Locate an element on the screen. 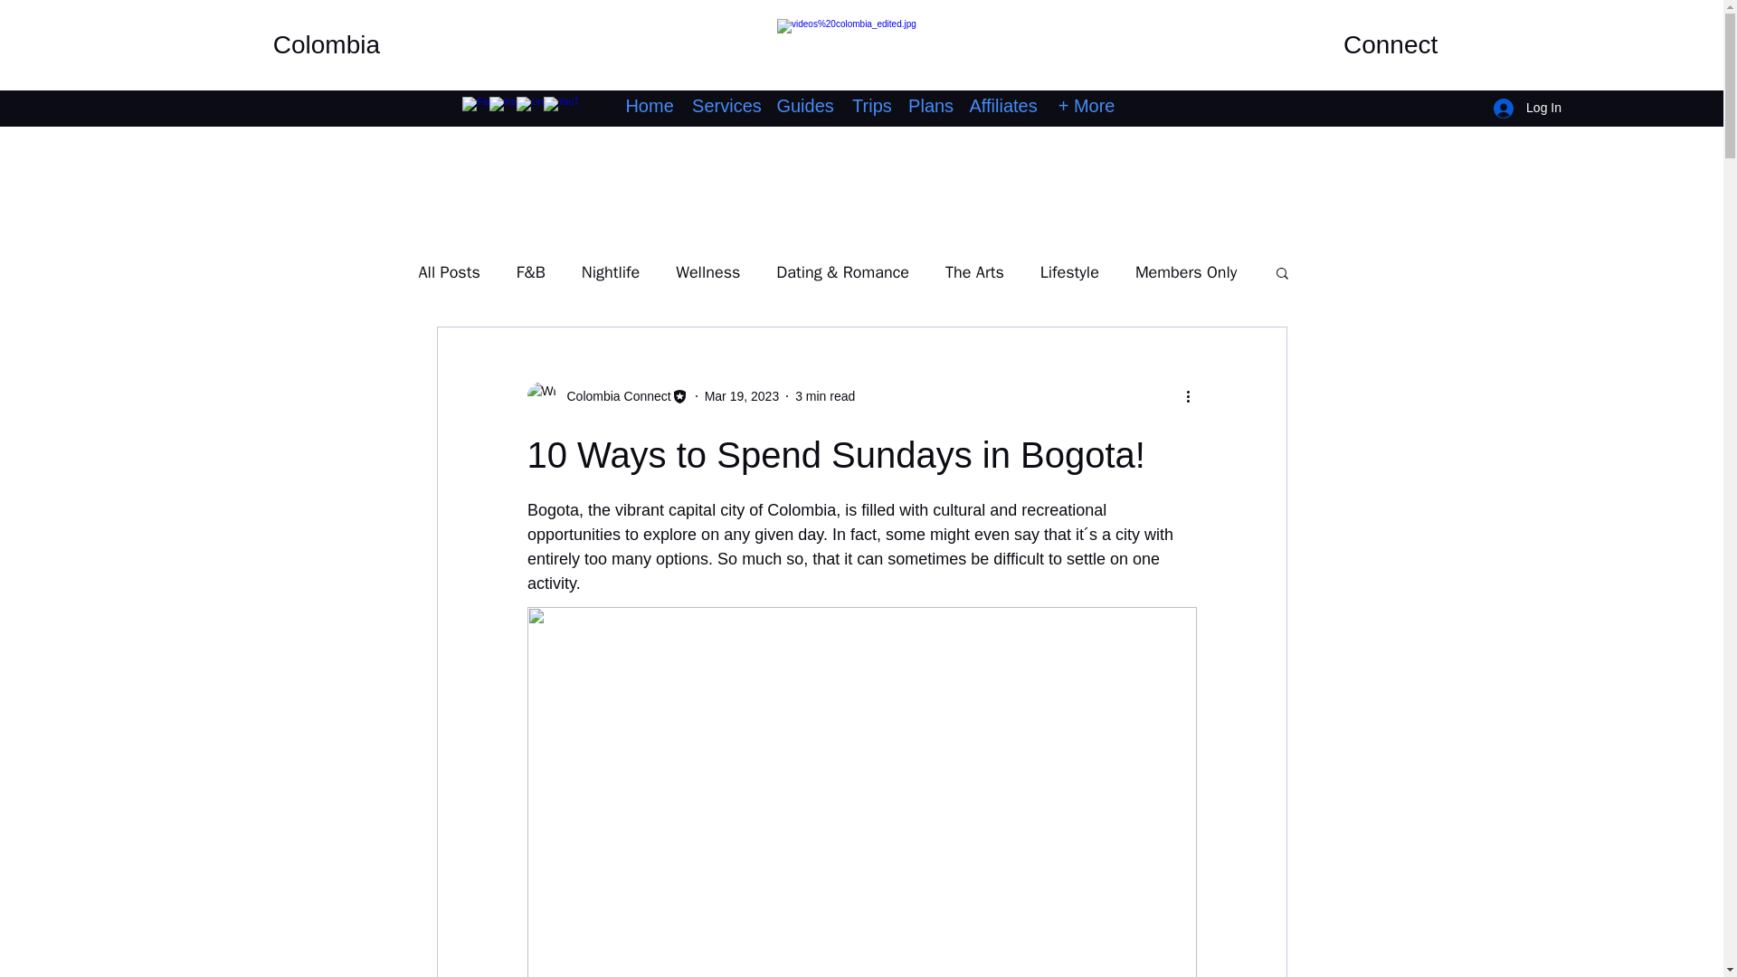  Services is located at coordinates (725, 107).